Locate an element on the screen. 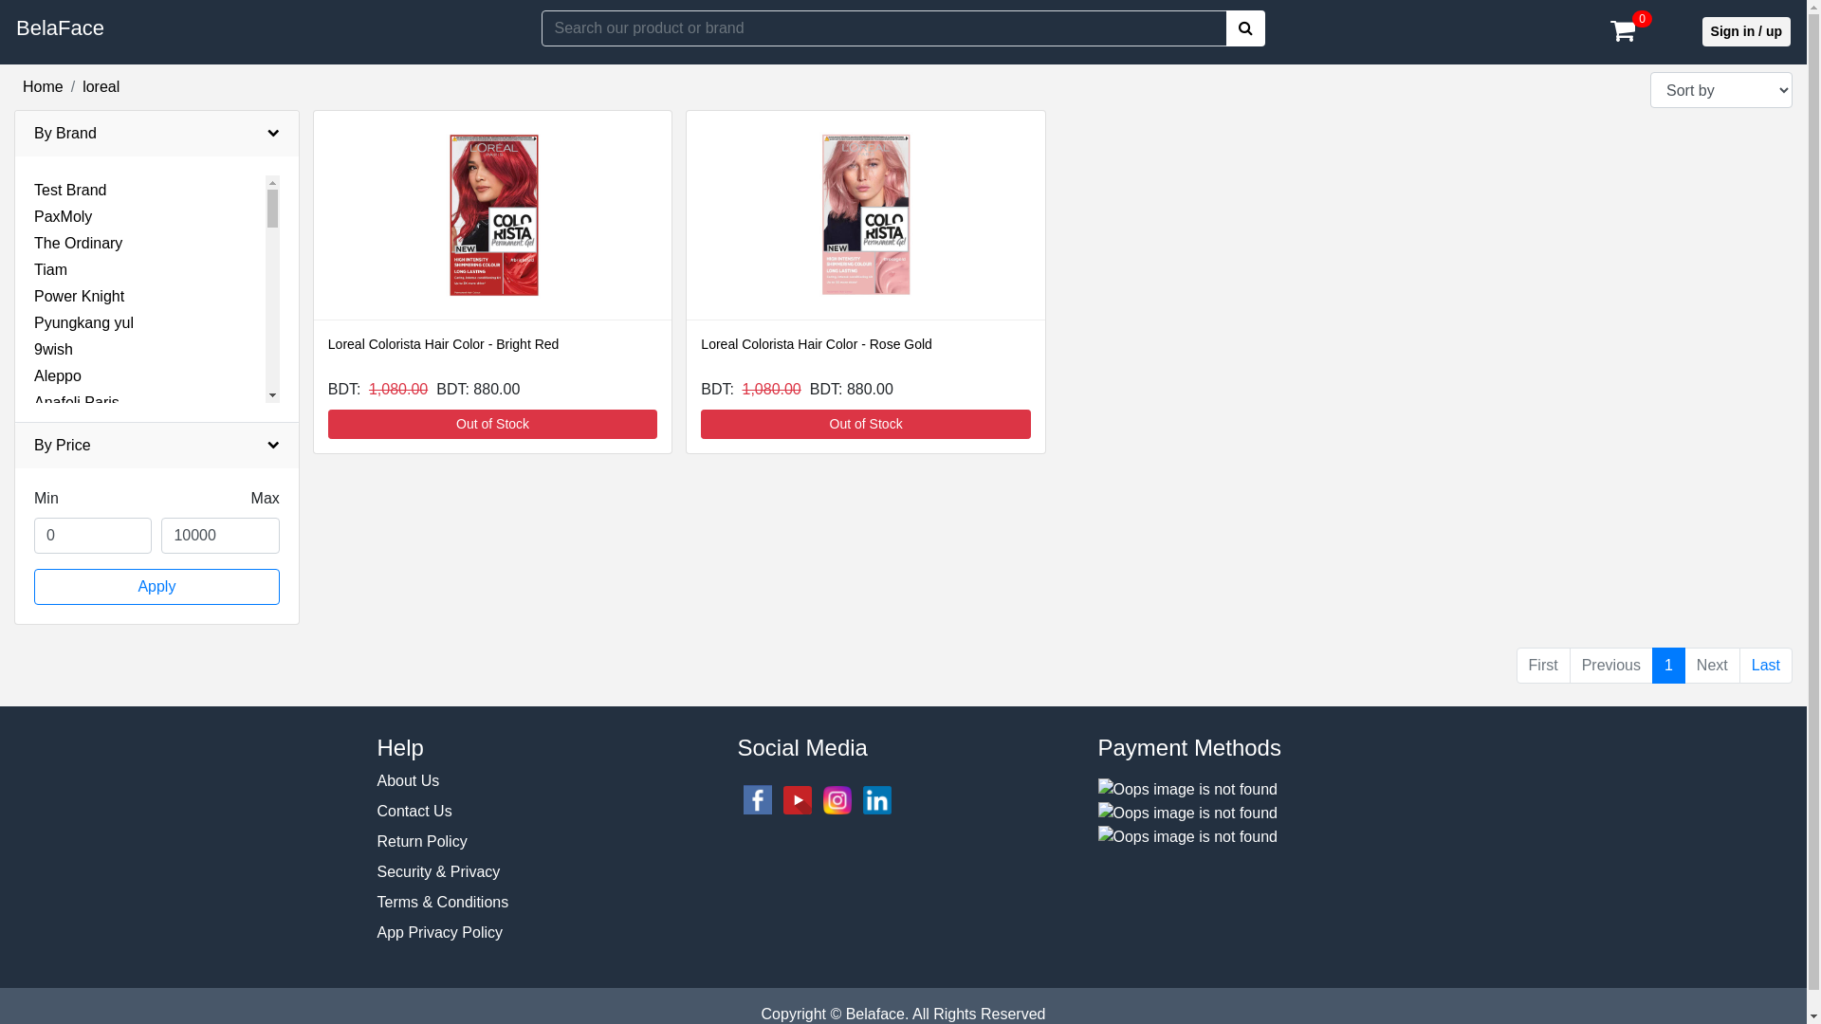 This screenshot has width=1821, height=1024. Out of Stock is located at coordinates (493, 425).